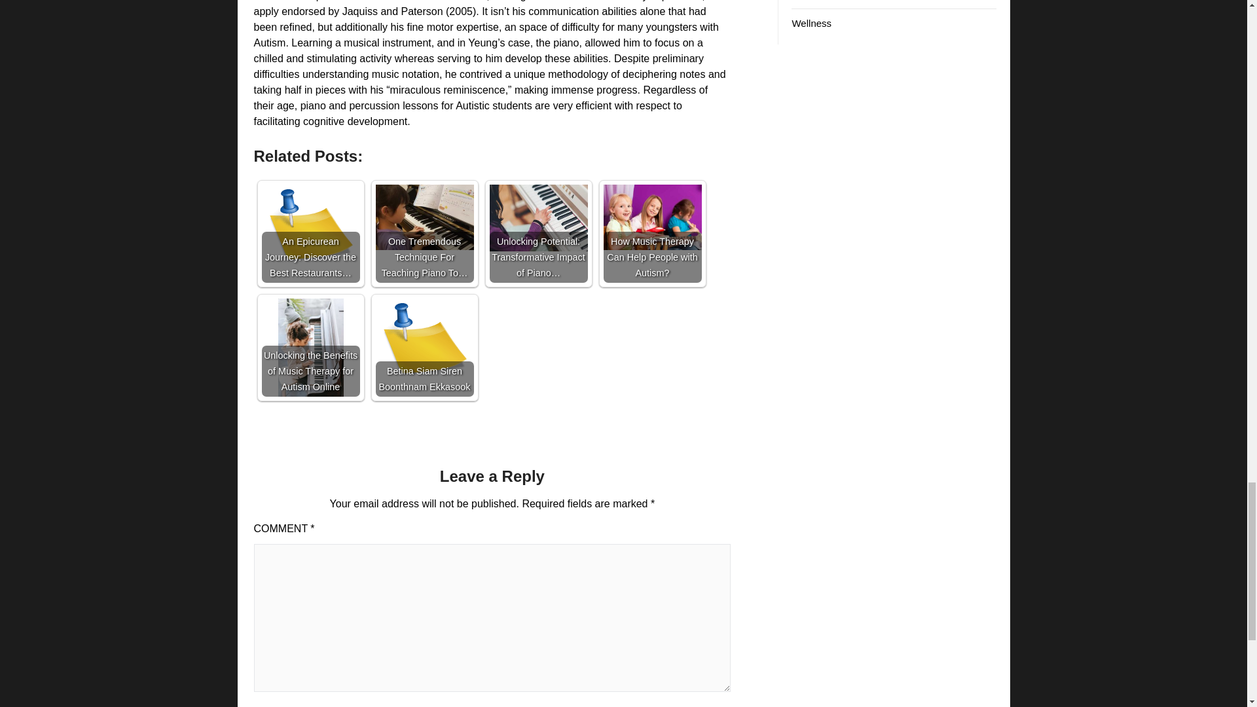 Image resolution: width=1257 pixels, height=707 pixels. Describe the element at coordinates (652, 217) in the screenshot. I see `How Music Therapy Can Help People with Autism?` at that location.